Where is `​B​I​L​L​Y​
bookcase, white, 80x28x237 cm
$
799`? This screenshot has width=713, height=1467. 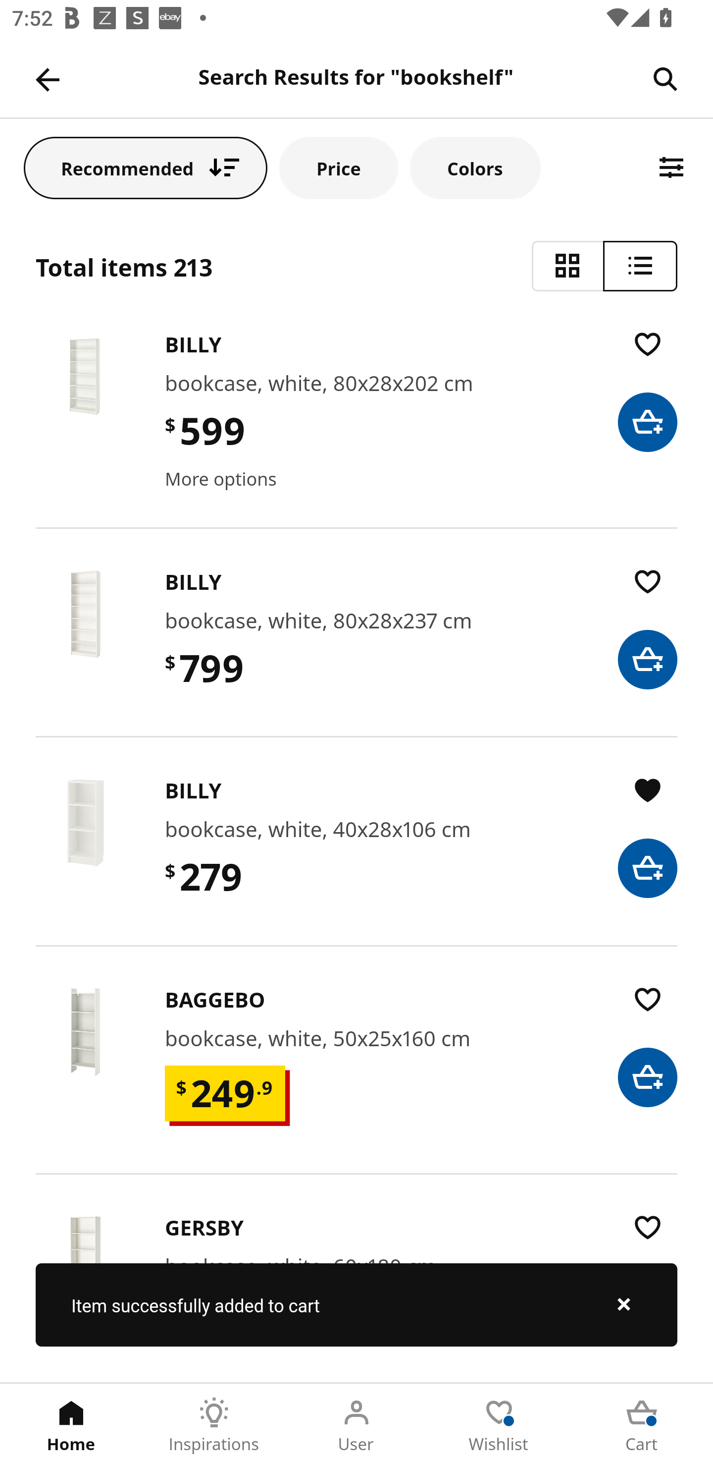 ​B​I​L​L​Y​
bookcase, white, 80x28x237 cm
$
799 is located at coordinates (356, 650).